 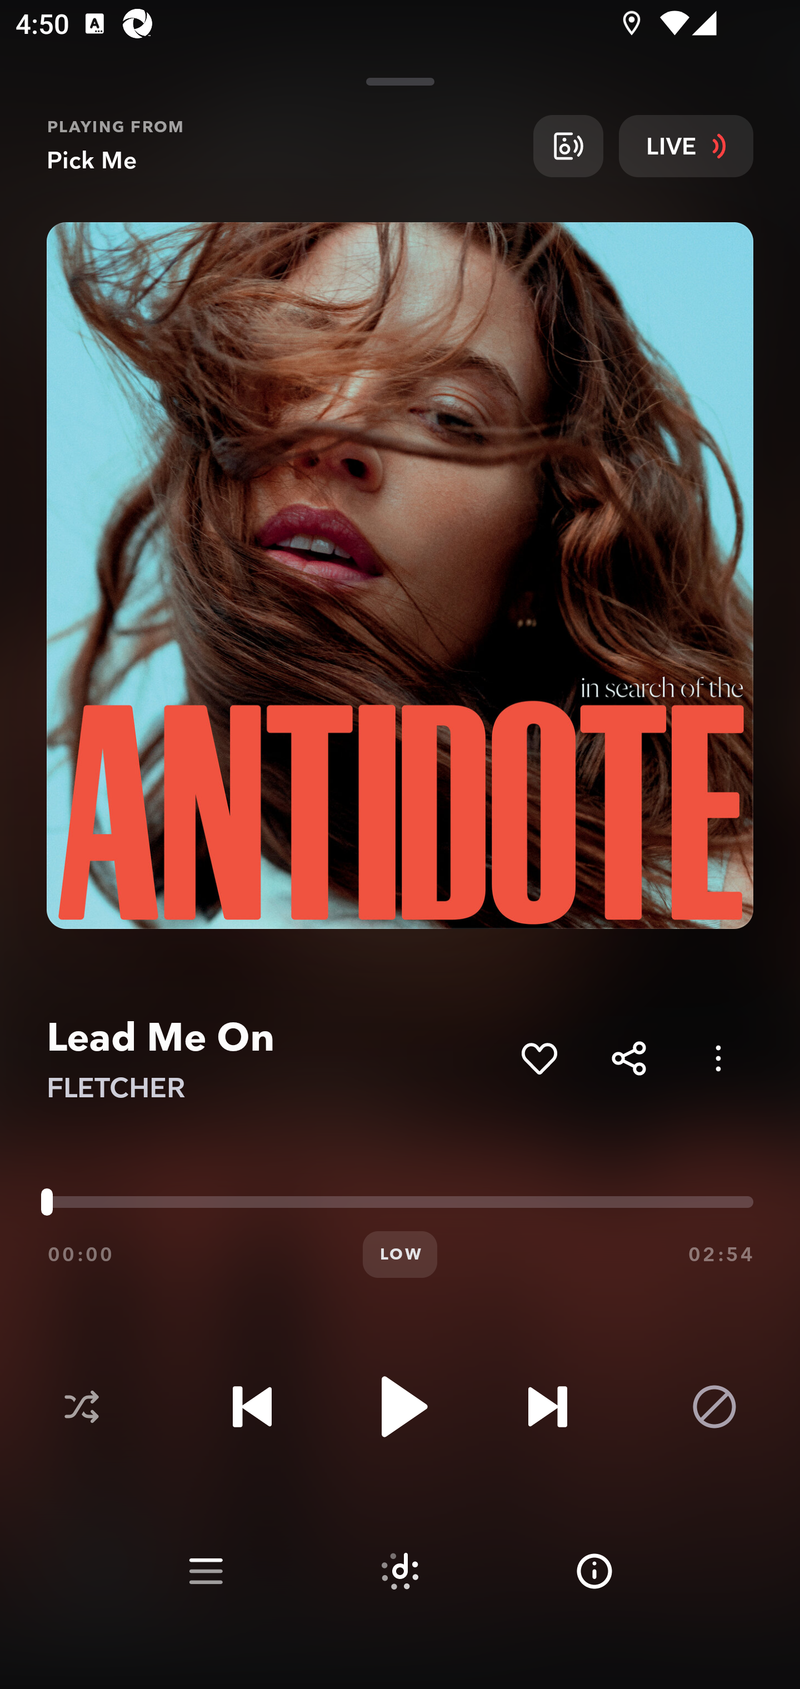 What do you see at coordinates (252, 1407) in the screenshot?
I see `Previous` at bounding box center [252, 1407].